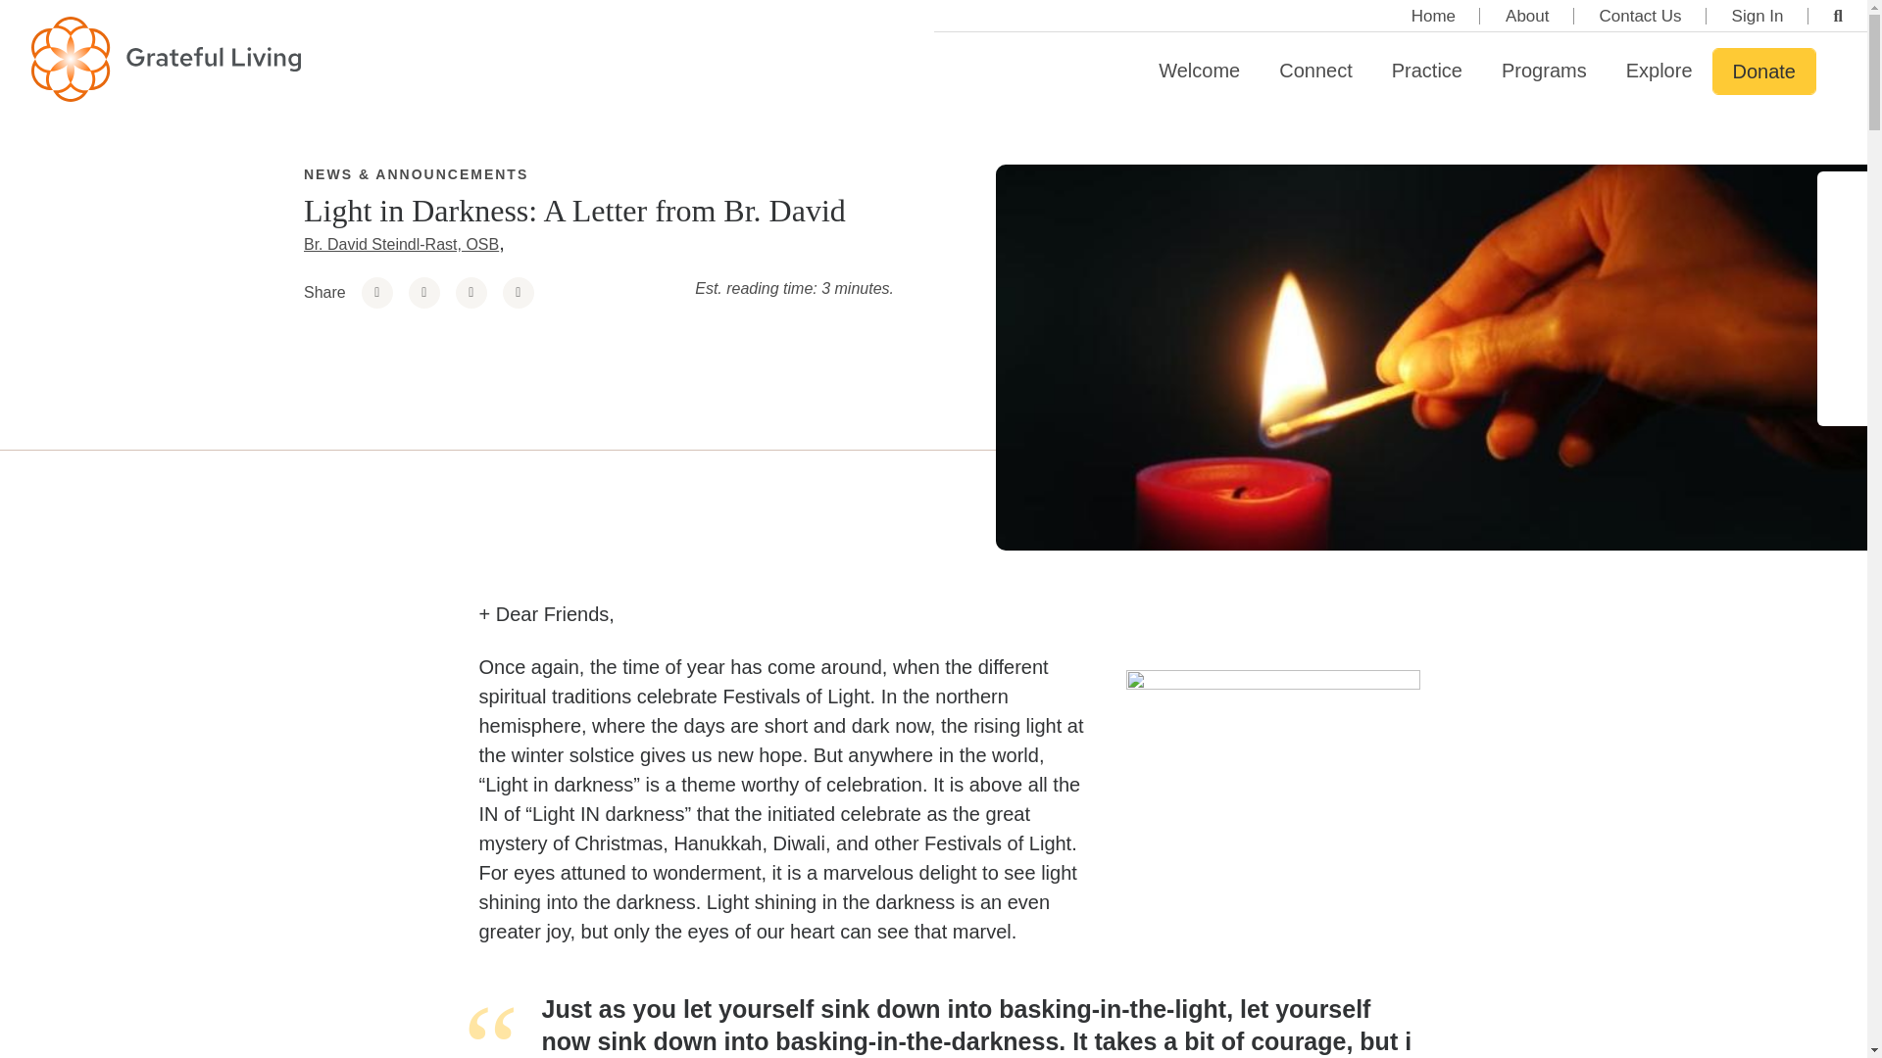  Describe the element at coordinates (518, 292) in the screenshot. I see `Share via Email` at that location.